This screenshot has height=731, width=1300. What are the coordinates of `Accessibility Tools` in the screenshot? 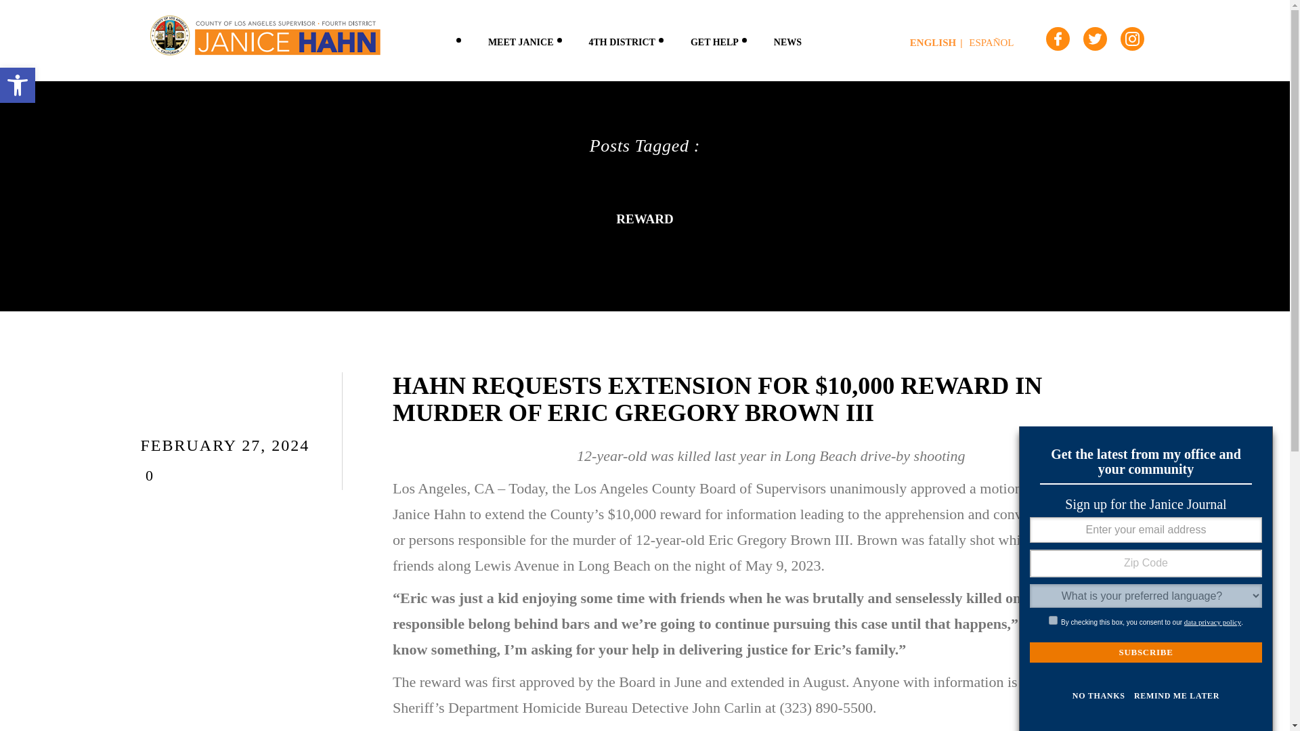 It's located at (217, 416).